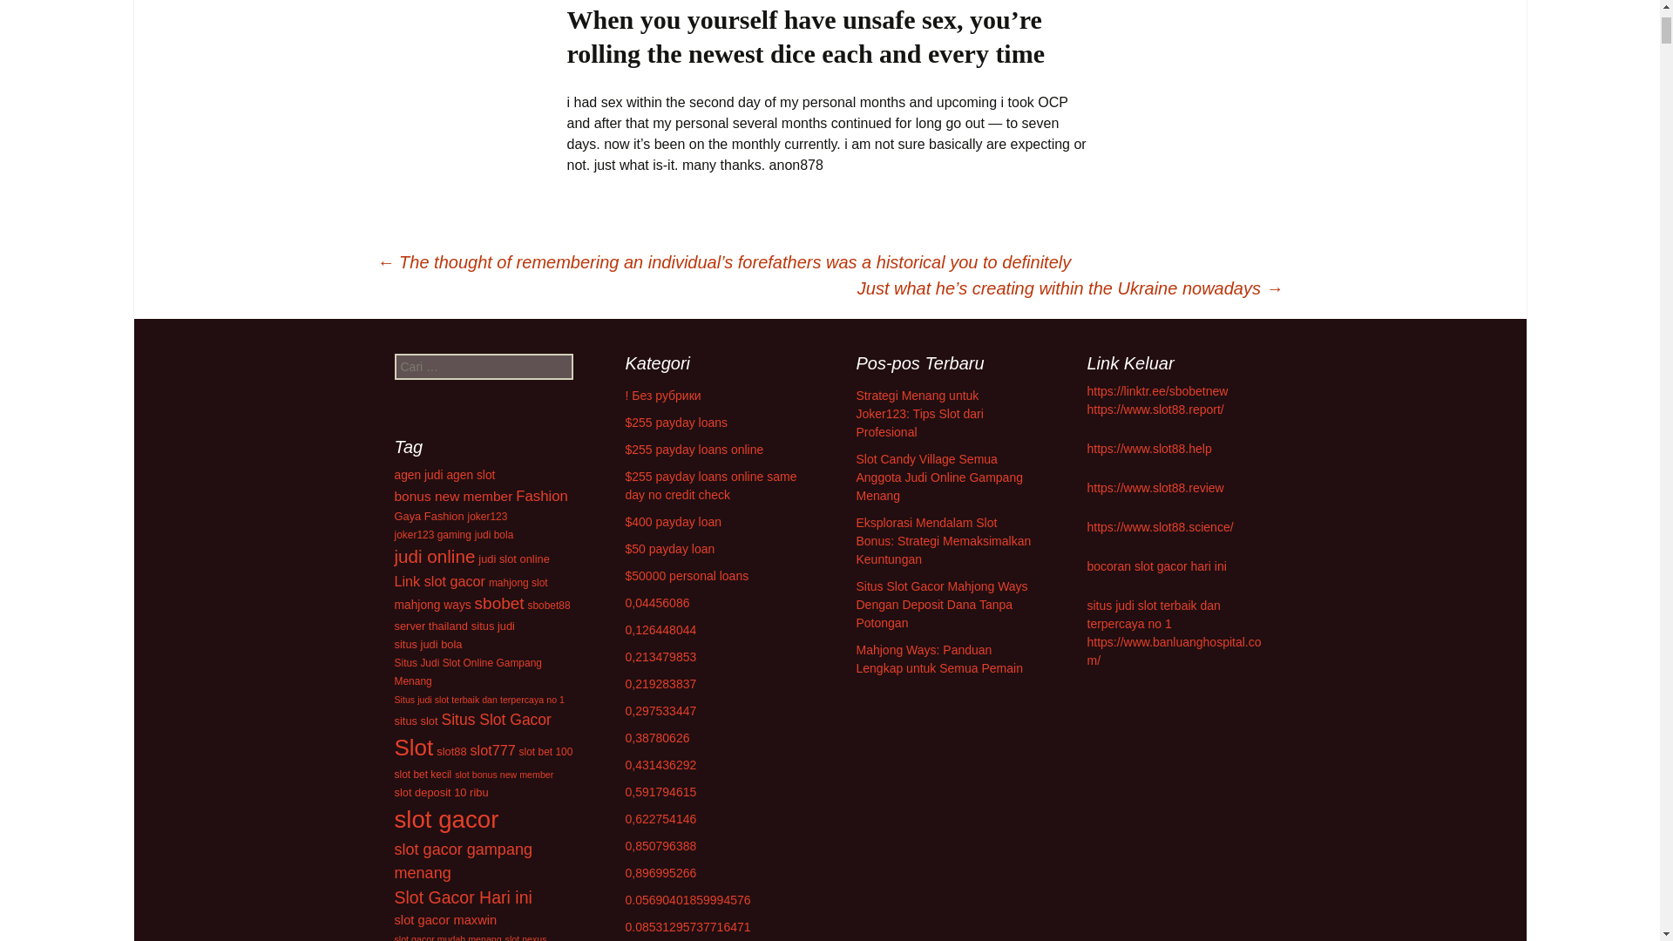  I want to click on 0.08531295737716471, so click(688, 927).